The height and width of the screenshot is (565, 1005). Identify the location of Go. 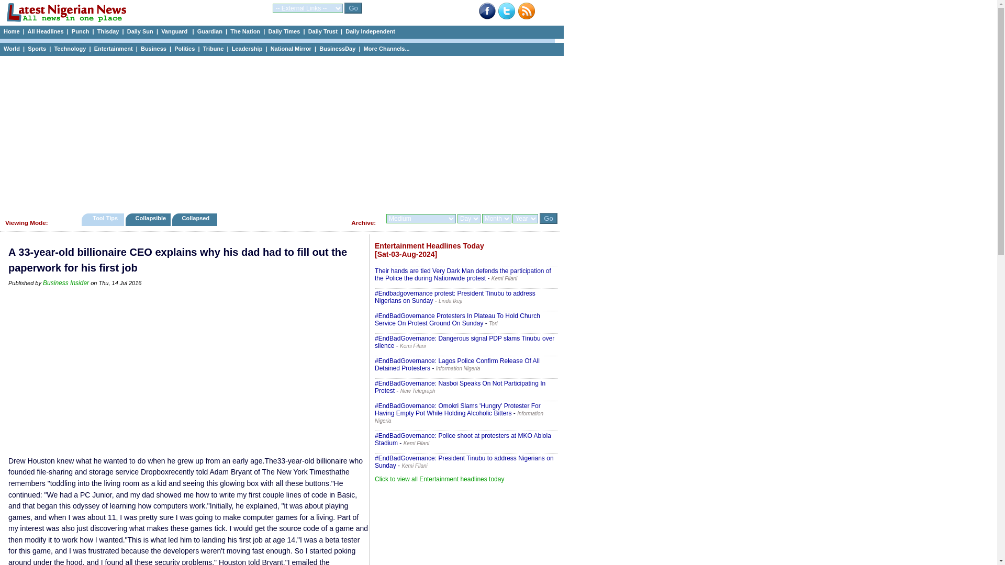
(353, 8).